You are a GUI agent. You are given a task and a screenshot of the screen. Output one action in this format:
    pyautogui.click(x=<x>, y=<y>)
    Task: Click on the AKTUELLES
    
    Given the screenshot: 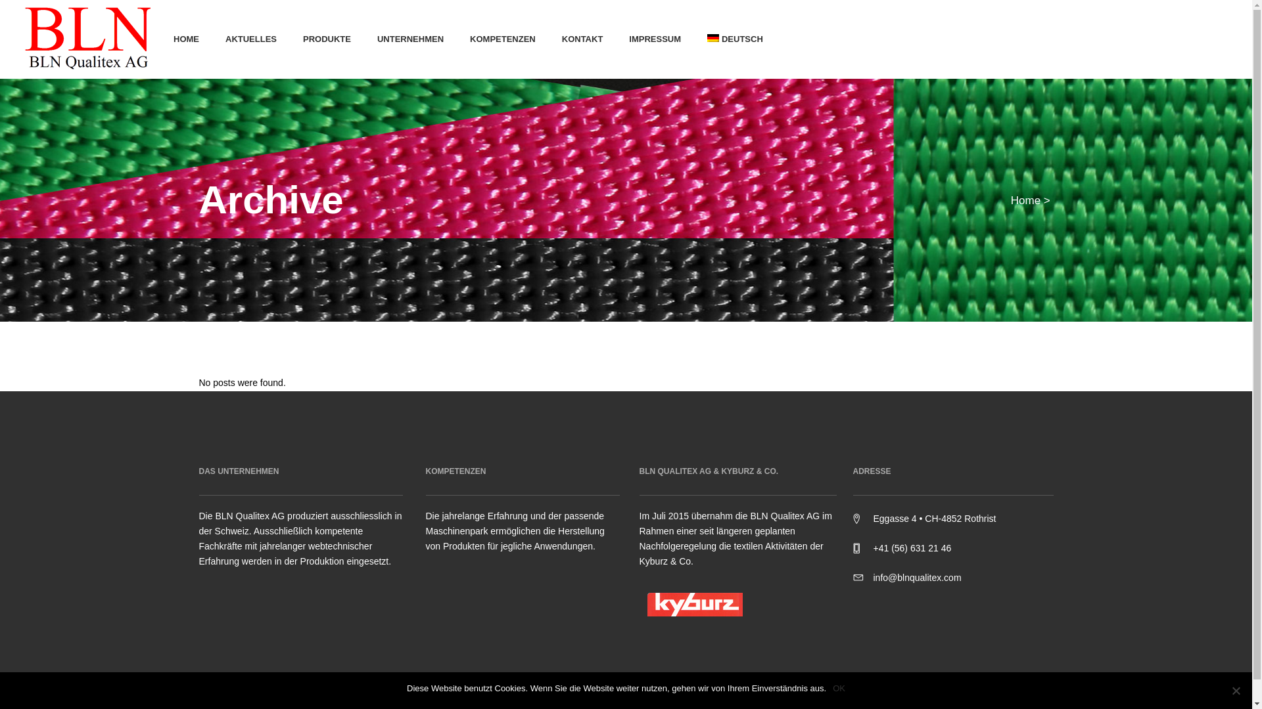 What is the action you would take?
    pyautogui.click(x=251, y=39)
    